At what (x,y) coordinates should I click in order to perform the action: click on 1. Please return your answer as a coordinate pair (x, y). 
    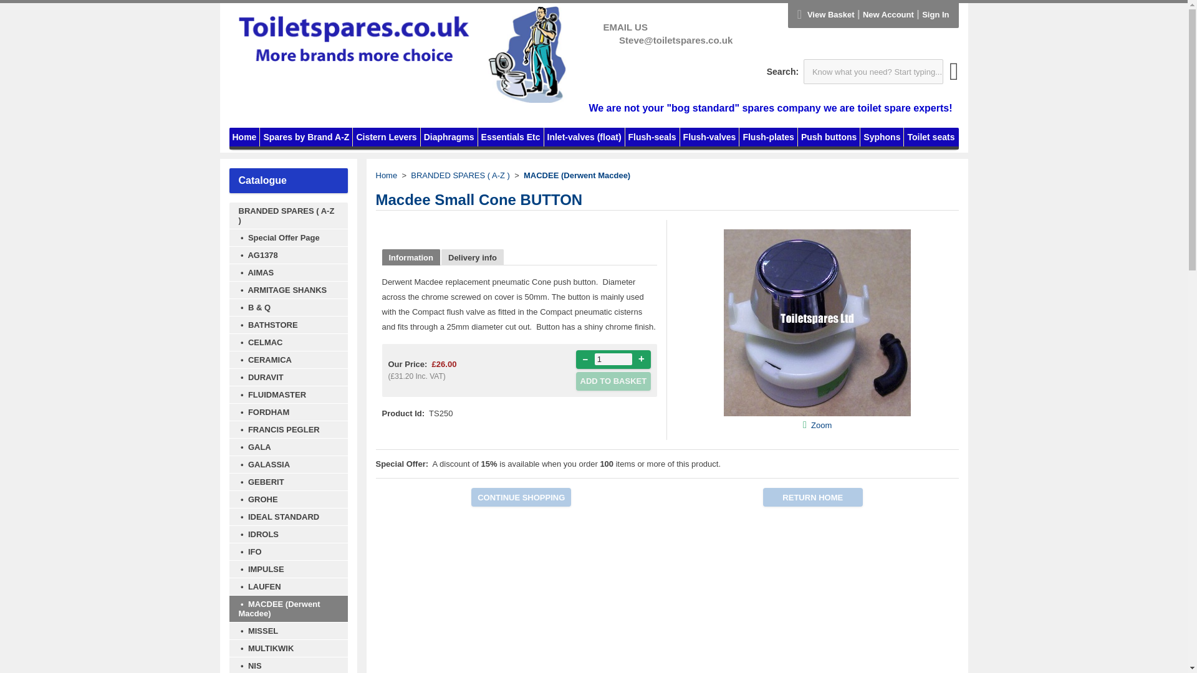
    Looking at the image, I should click on (613, 359).